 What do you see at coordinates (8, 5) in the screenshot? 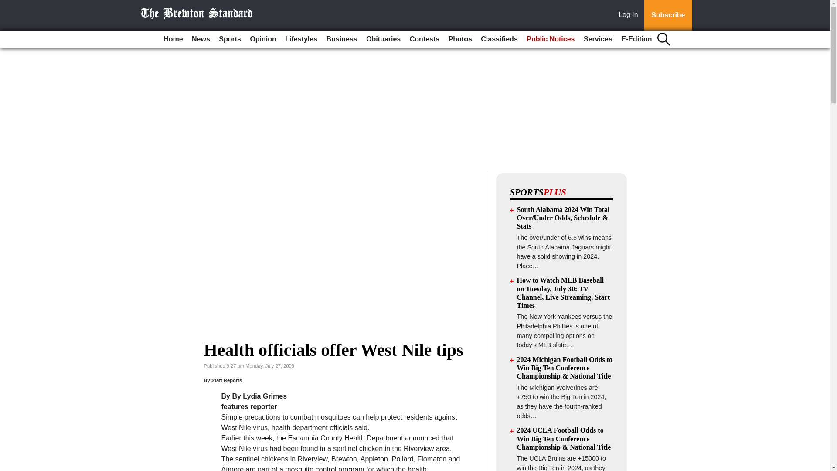
I see `Go` at bounding box center [8, 5].